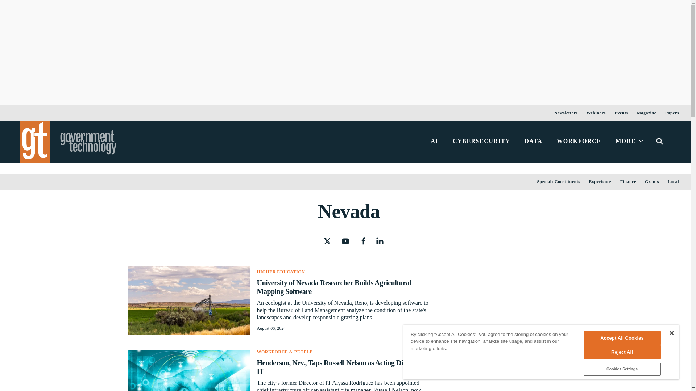 The height and width of the screenshot is (391, 696). I want to click on MORE, so click(629, 142).